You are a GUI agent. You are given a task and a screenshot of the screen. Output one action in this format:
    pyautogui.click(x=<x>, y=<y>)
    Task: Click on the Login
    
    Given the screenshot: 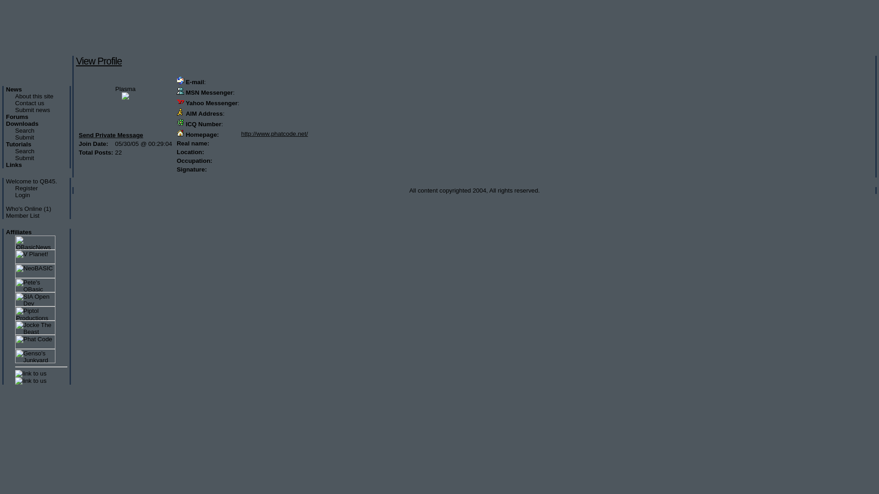 What is the action you would take?
    pyautogui.click(x=23, y=195)
    